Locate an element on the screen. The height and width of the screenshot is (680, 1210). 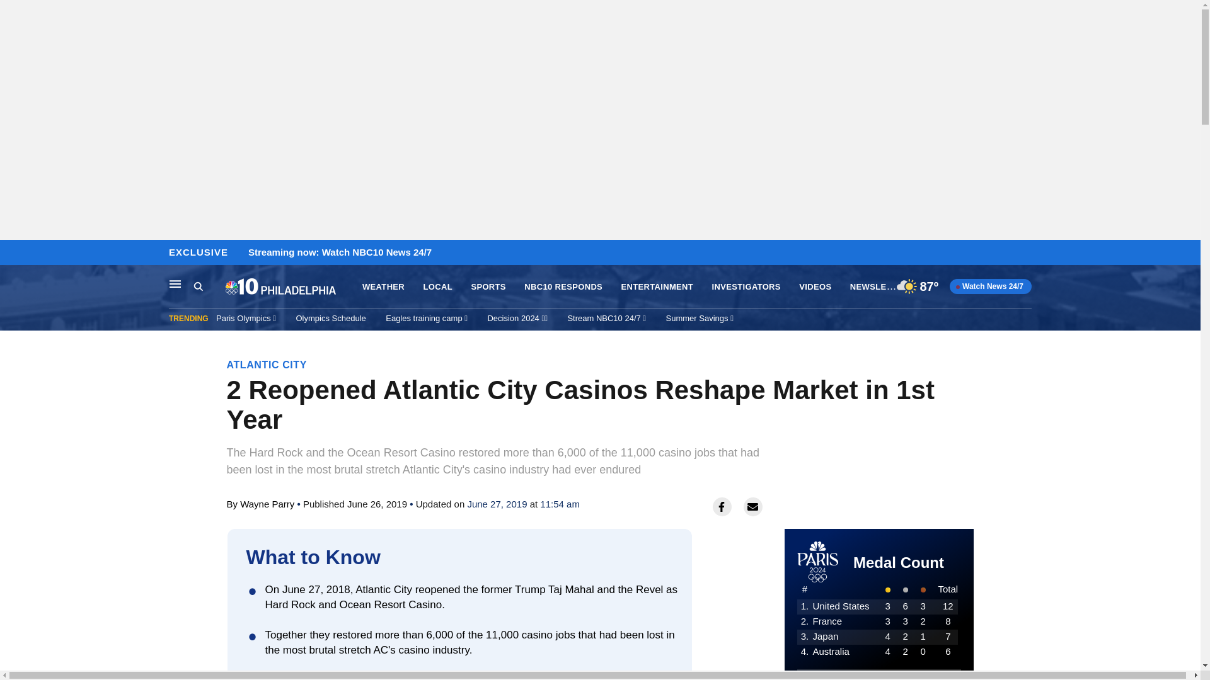
Search is located at coordinates (198, 286).